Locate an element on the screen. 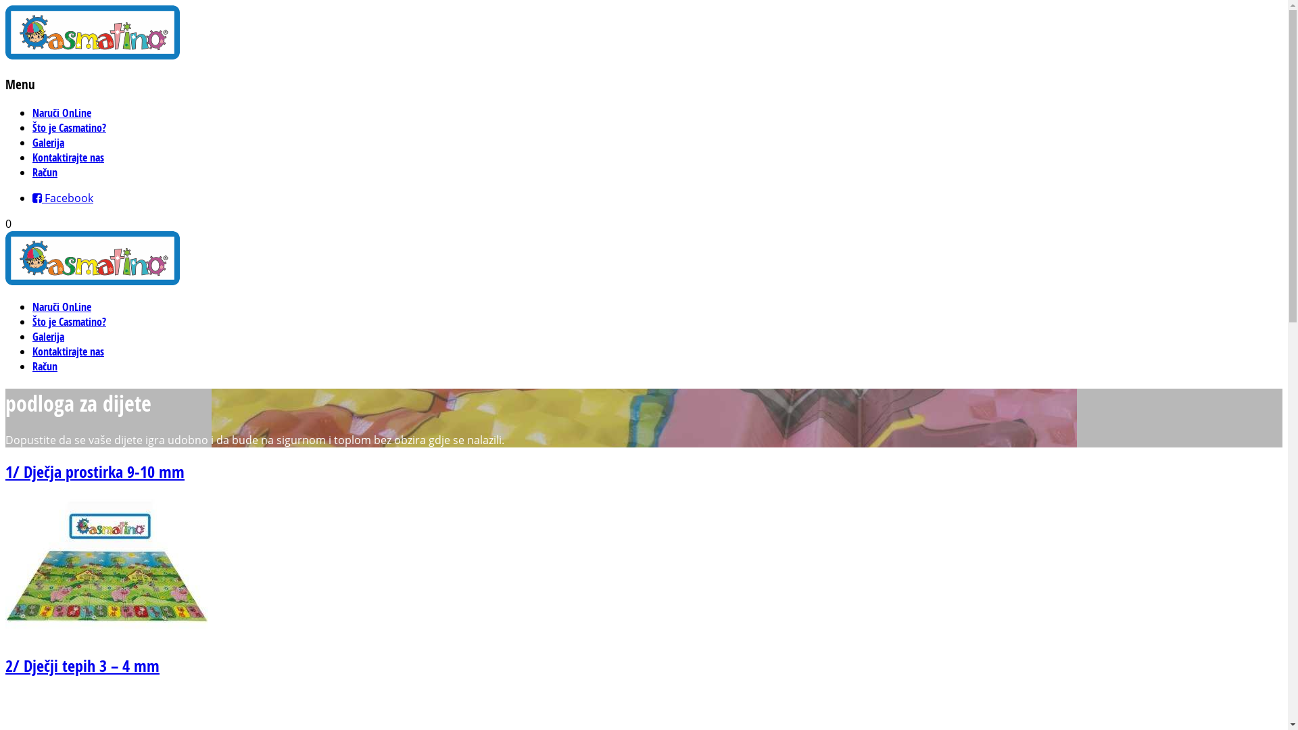 This screenshot has height=730, width=1298. Kontaktirajte nas is located at coordinates (68, 157).